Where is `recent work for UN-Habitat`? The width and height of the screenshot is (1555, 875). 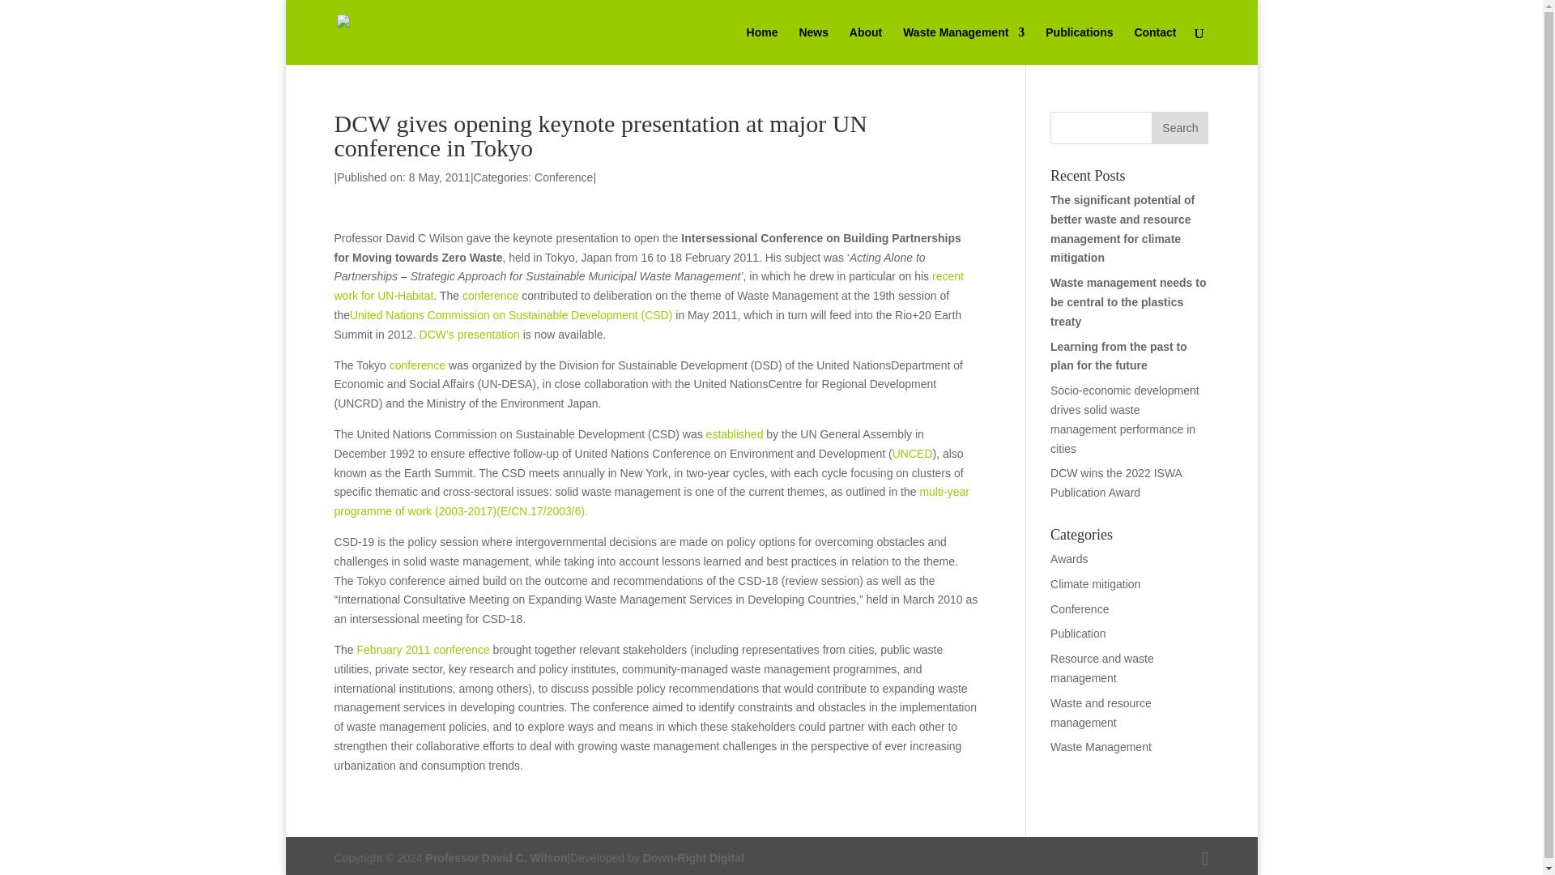
recent work for UN-Habitat is located at coordinates (648, 285).